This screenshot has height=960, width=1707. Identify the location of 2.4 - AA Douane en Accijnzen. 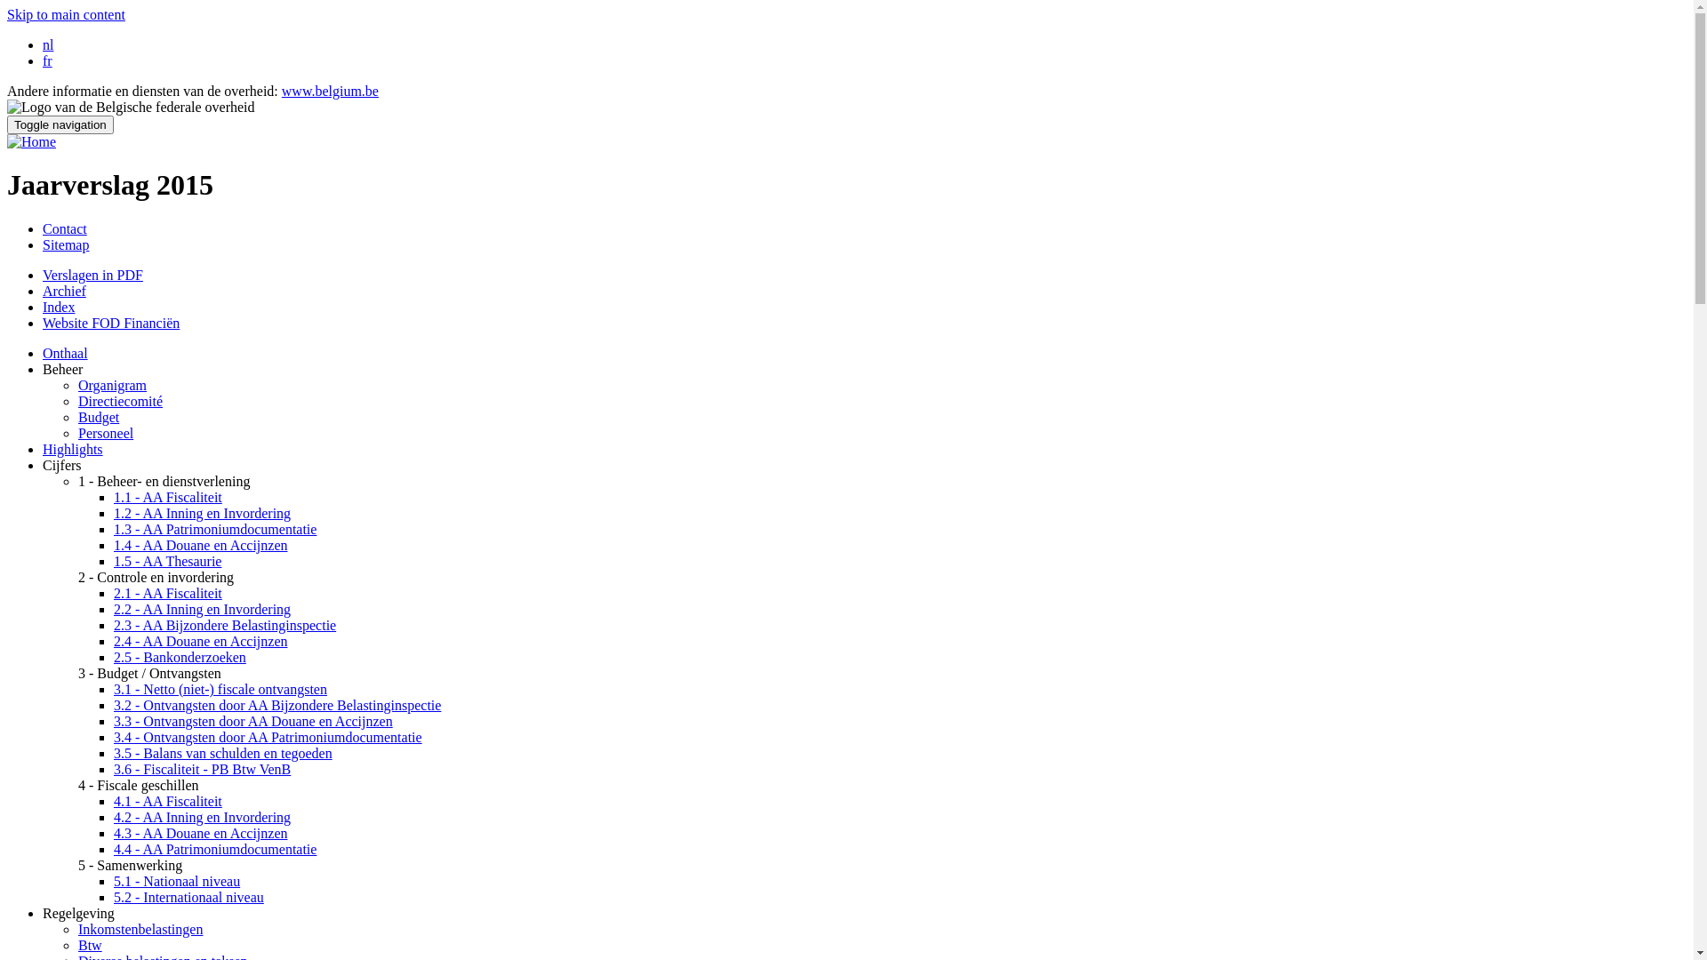
(201, 642).